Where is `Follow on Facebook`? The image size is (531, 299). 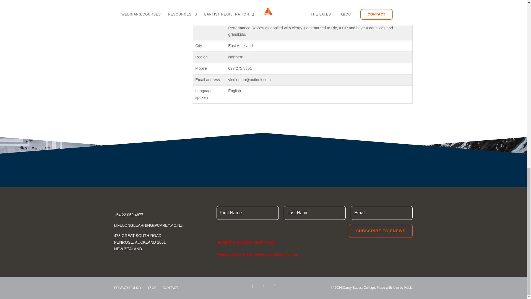 Follow on Facebook is located at coordinates (252, 287).